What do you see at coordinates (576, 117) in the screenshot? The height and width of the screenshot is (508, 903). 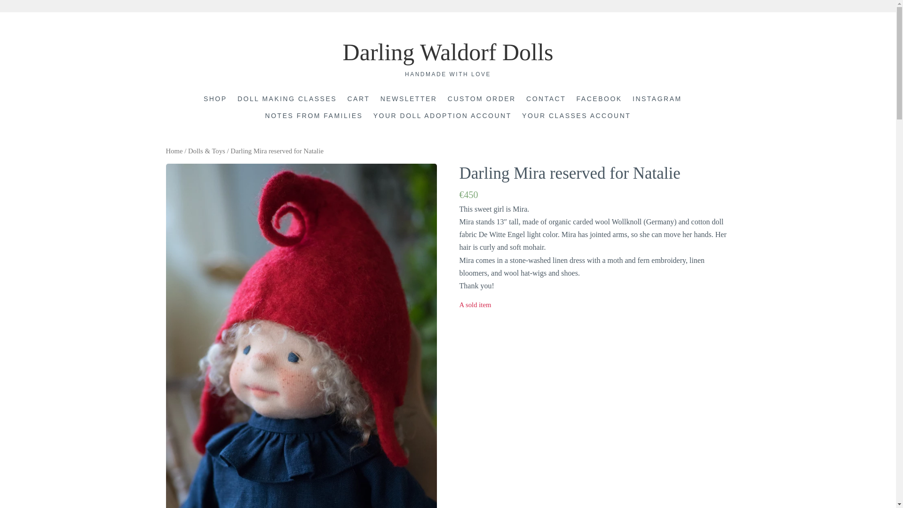 I see `YOUR CLASSES ACCOUNT` at bounding box center [576, 117].